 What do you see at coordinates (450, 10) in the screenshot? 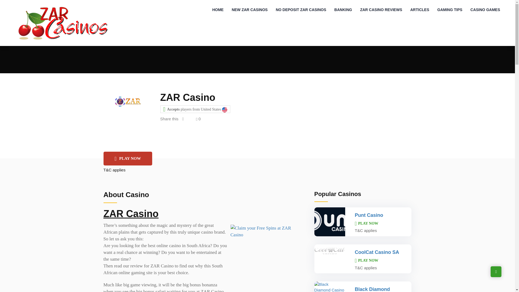
I see `GAMING TIPS` at bounding box center [450, 10].